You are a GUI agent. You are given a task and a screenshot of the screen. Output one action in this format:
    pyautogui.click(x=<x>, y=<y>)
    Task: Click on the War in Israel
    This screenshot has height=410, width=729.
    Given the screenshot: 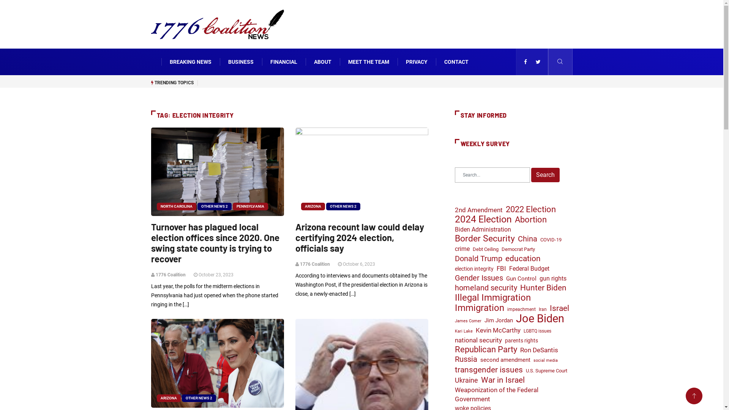 What is the action you would take?
    pyautogui.click(x=503, y=380)
    